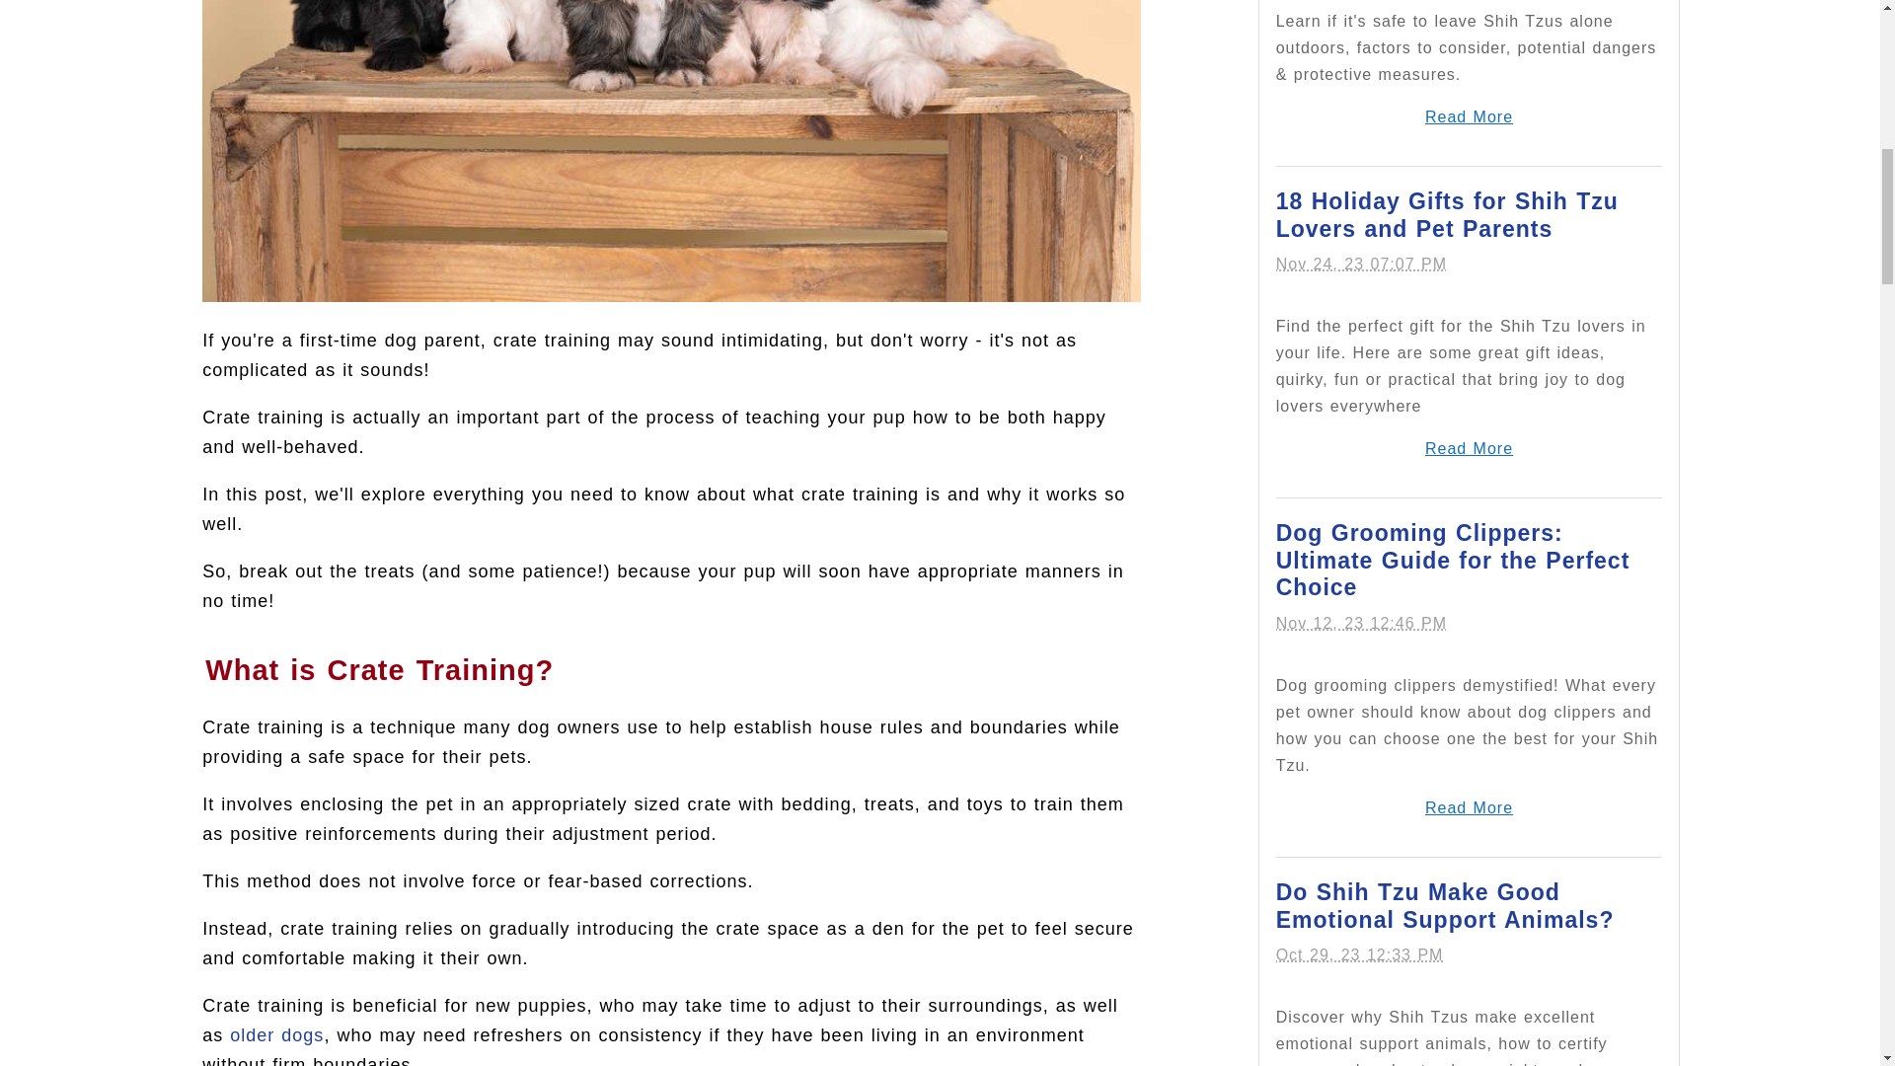  Describe the element at coordinates (1469, 116) in the screenshot. I see `Read More` at that location.